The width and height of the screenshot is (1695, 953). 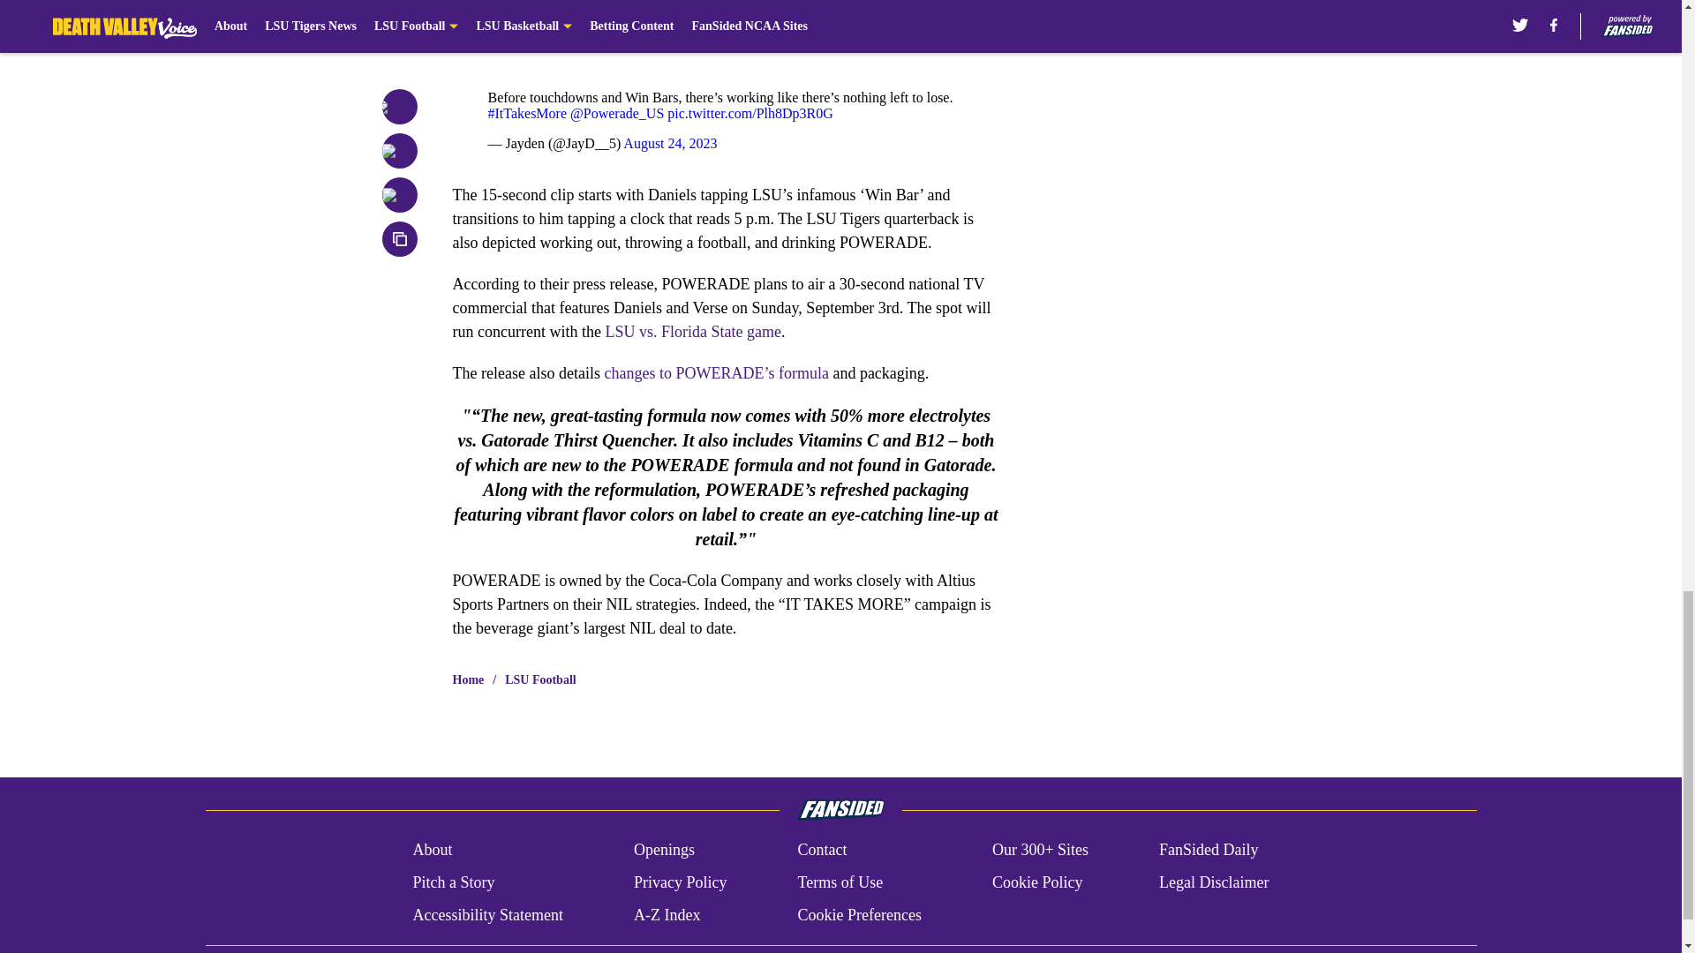 What do you see at coordinates (664, 851) in the screenshot?
I see `Openings` at bounding box center [664, 851].